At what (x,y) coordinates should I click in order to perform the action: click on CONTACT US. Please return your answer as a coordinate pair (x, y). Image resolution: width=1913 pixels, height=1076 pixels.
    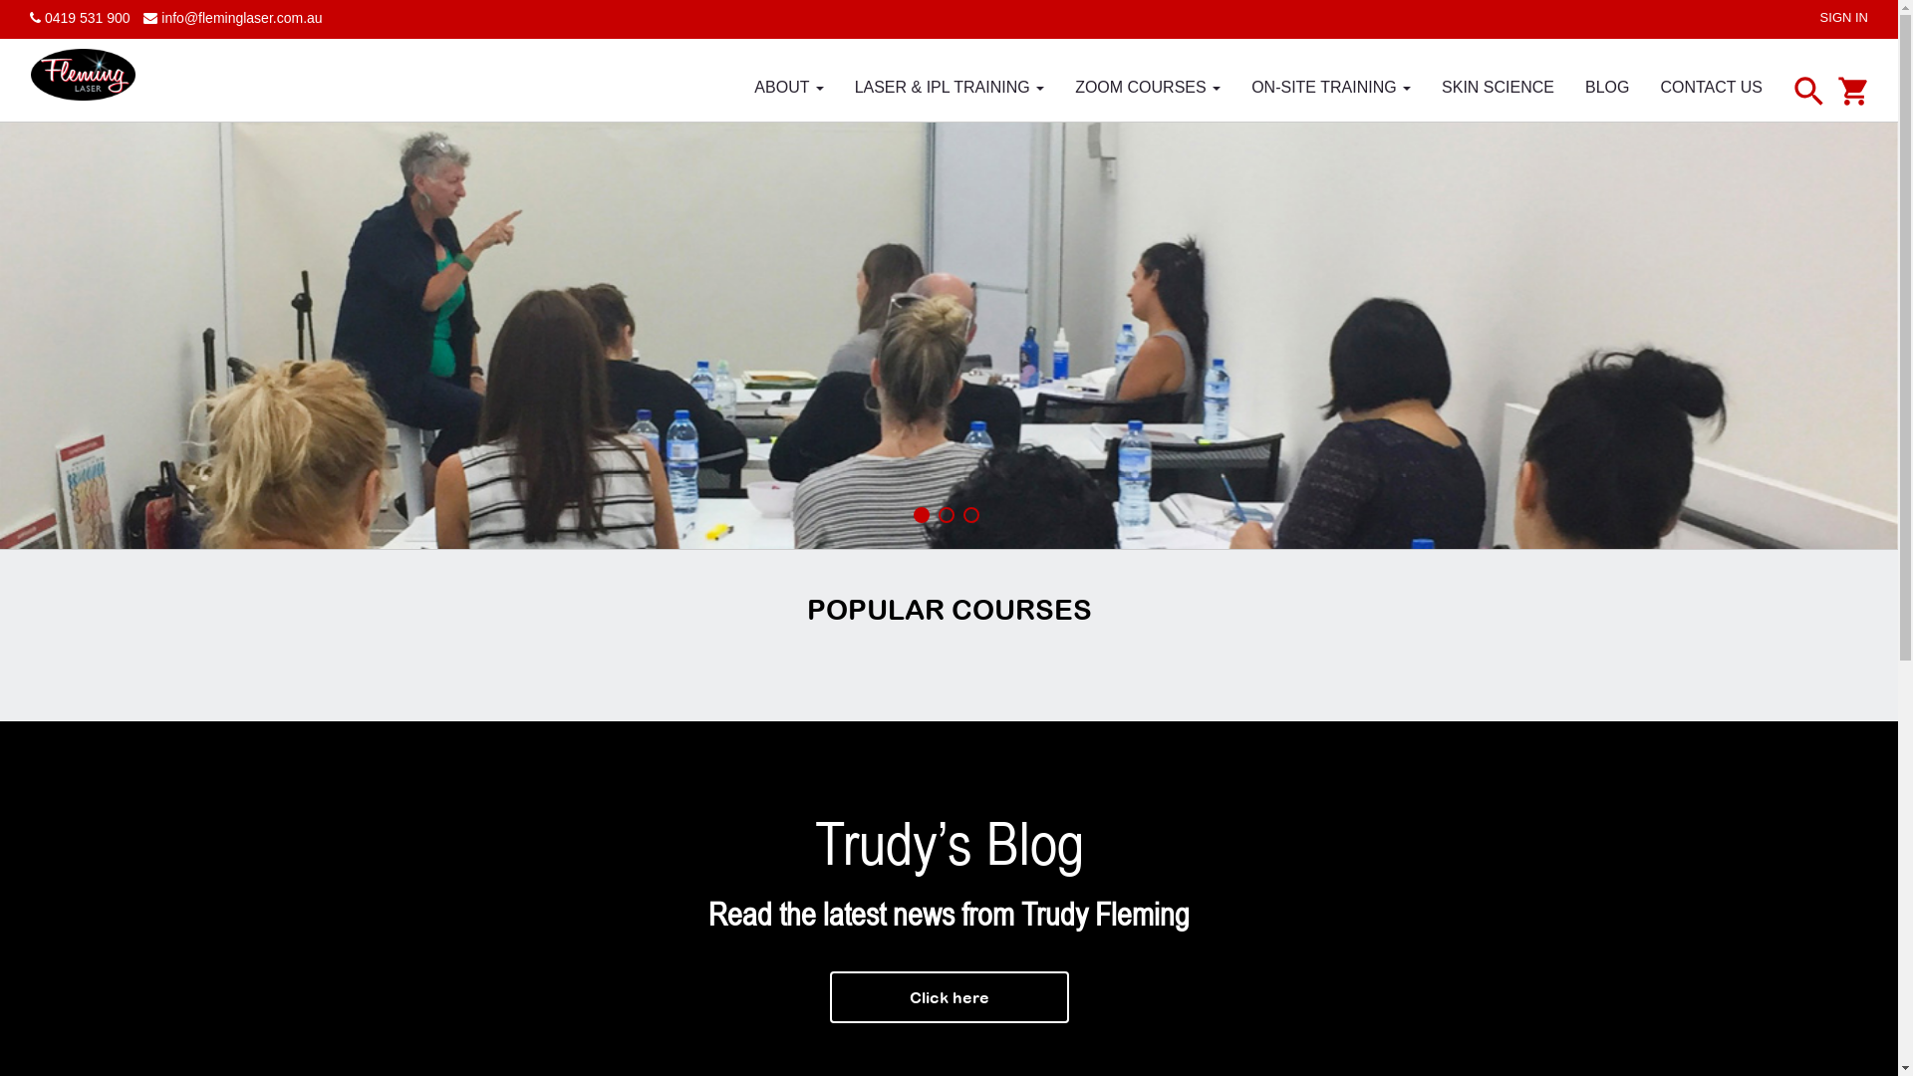
    Looking at the image, I should click on (1712, 86).